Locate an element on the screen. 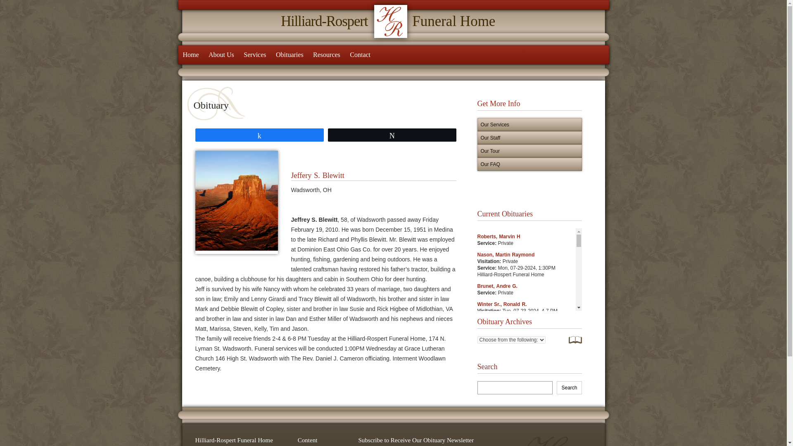 The image size is (793, 446). Our Services is located at coordinates (529, 125).